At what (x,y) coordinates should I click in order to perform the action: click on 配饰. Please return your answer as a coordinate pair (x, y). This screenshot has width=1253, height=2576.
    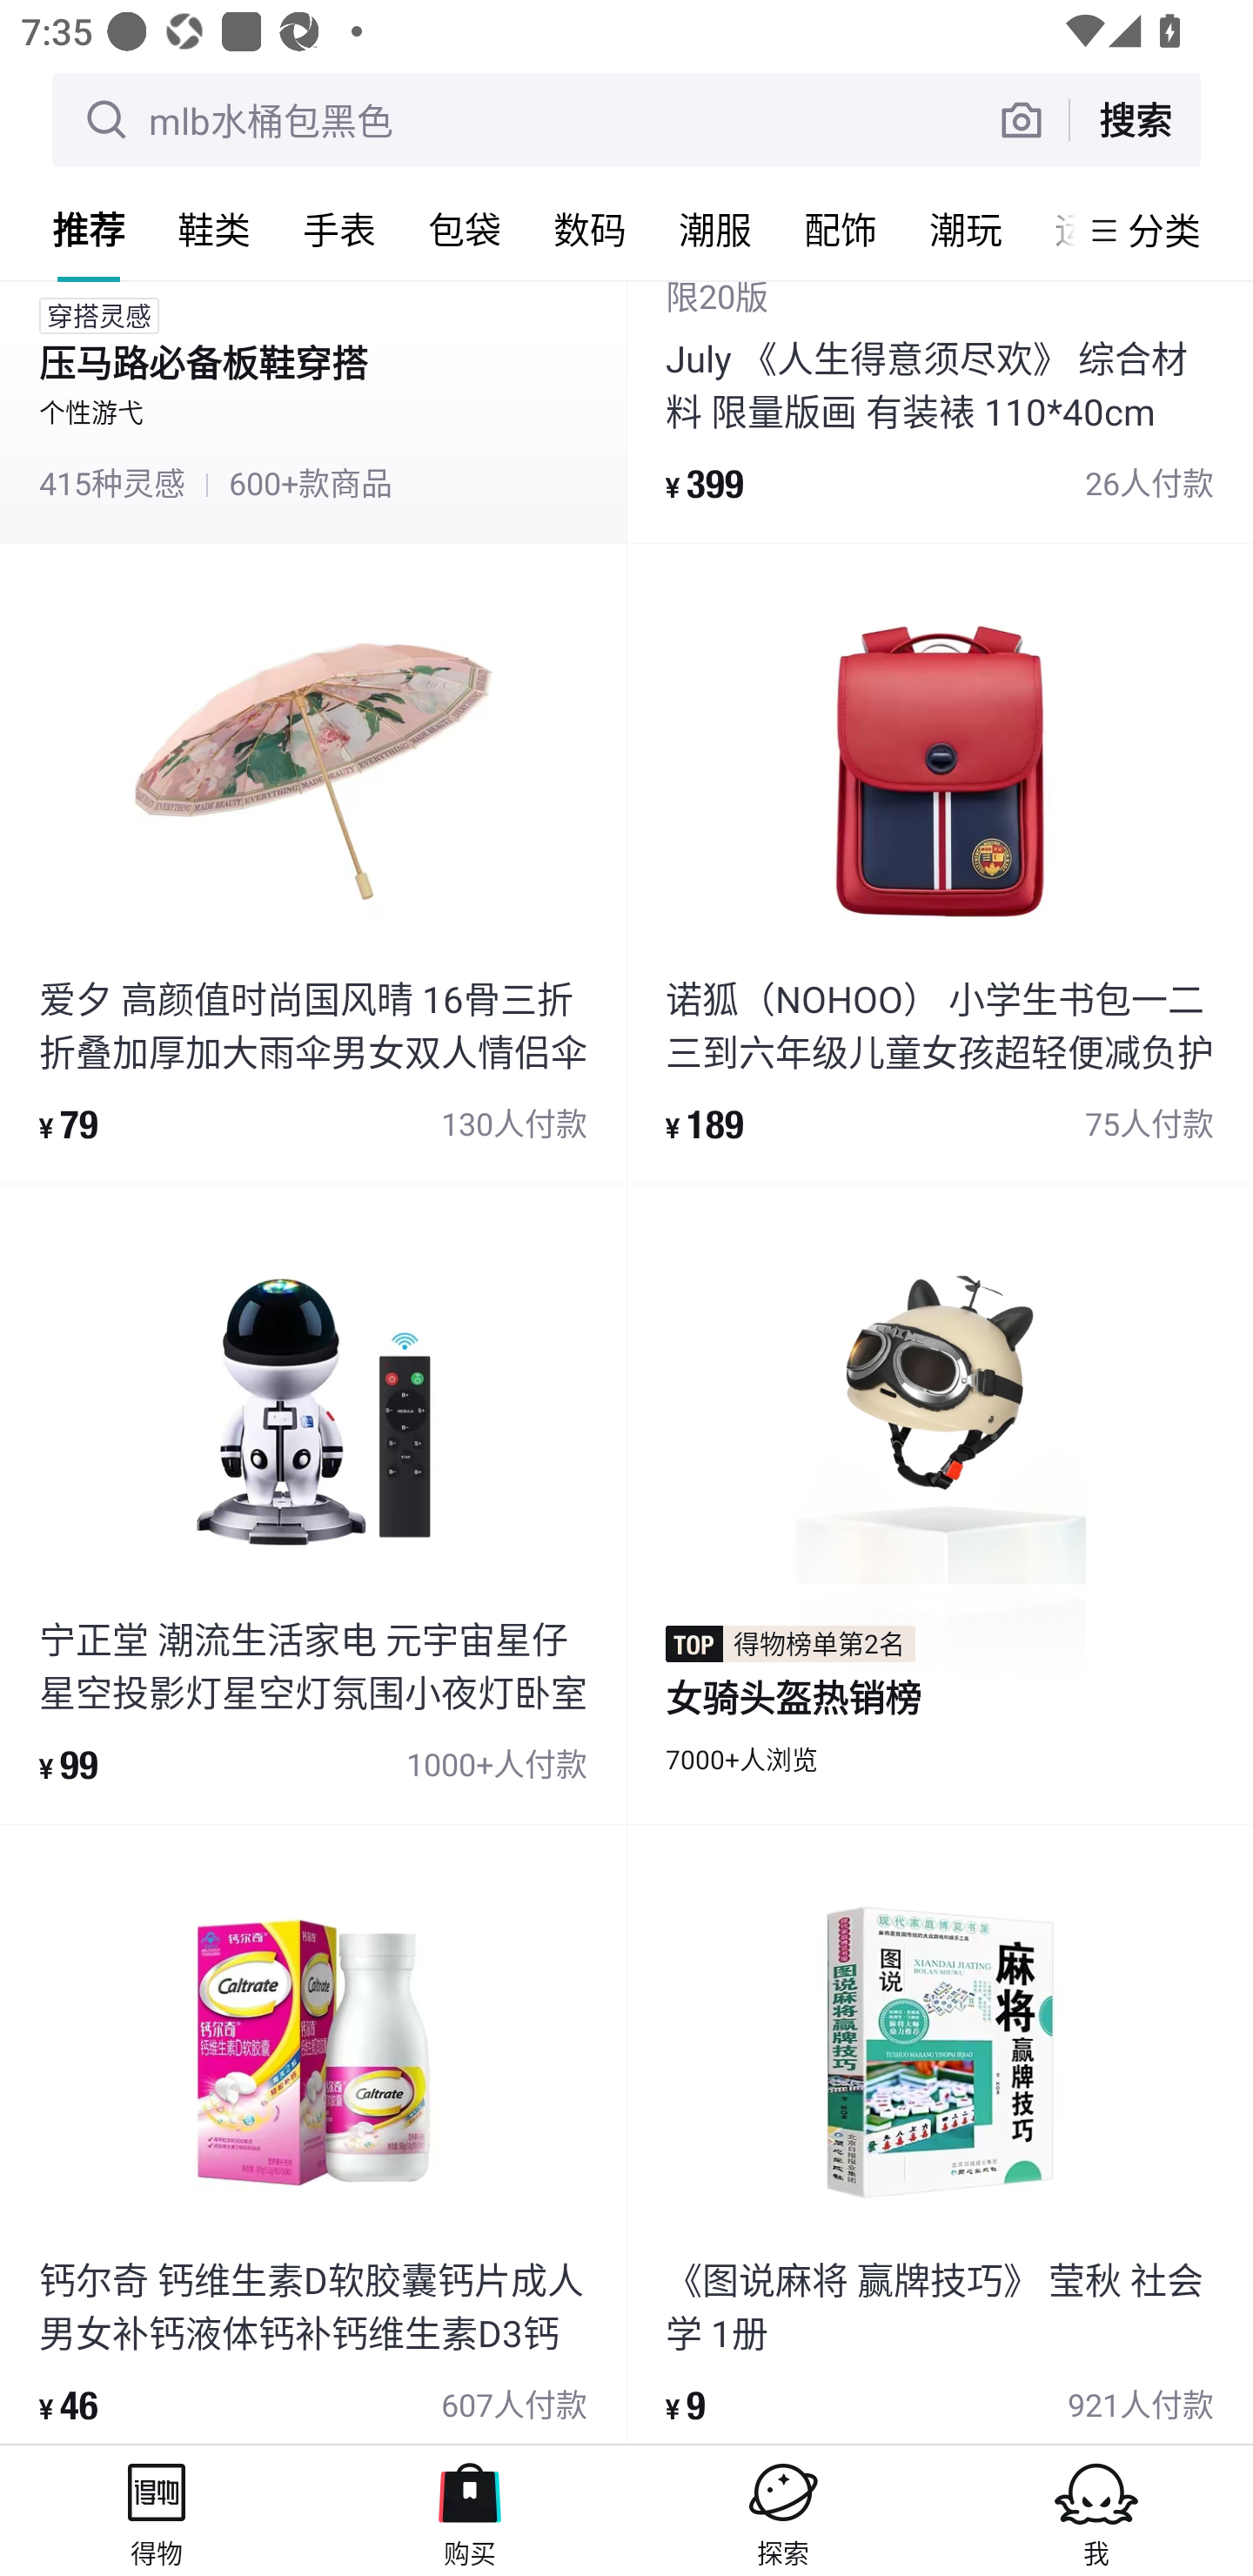
    Looking at the image, I should click on (841, 229).